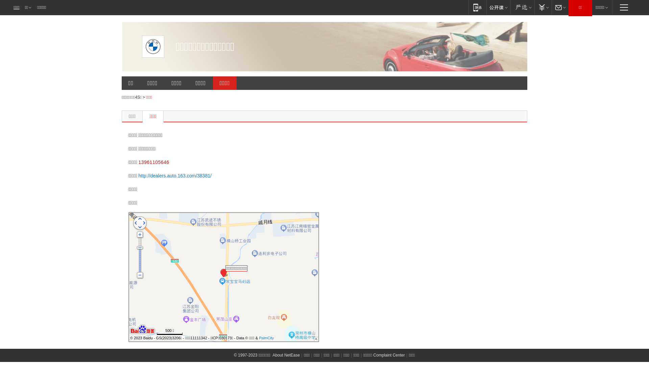 Image resolution: width=649 pixels, height=365 pixels. Describe the element at coordinates (286, 355) in the screenshot. I see `About NetEase` at that location.